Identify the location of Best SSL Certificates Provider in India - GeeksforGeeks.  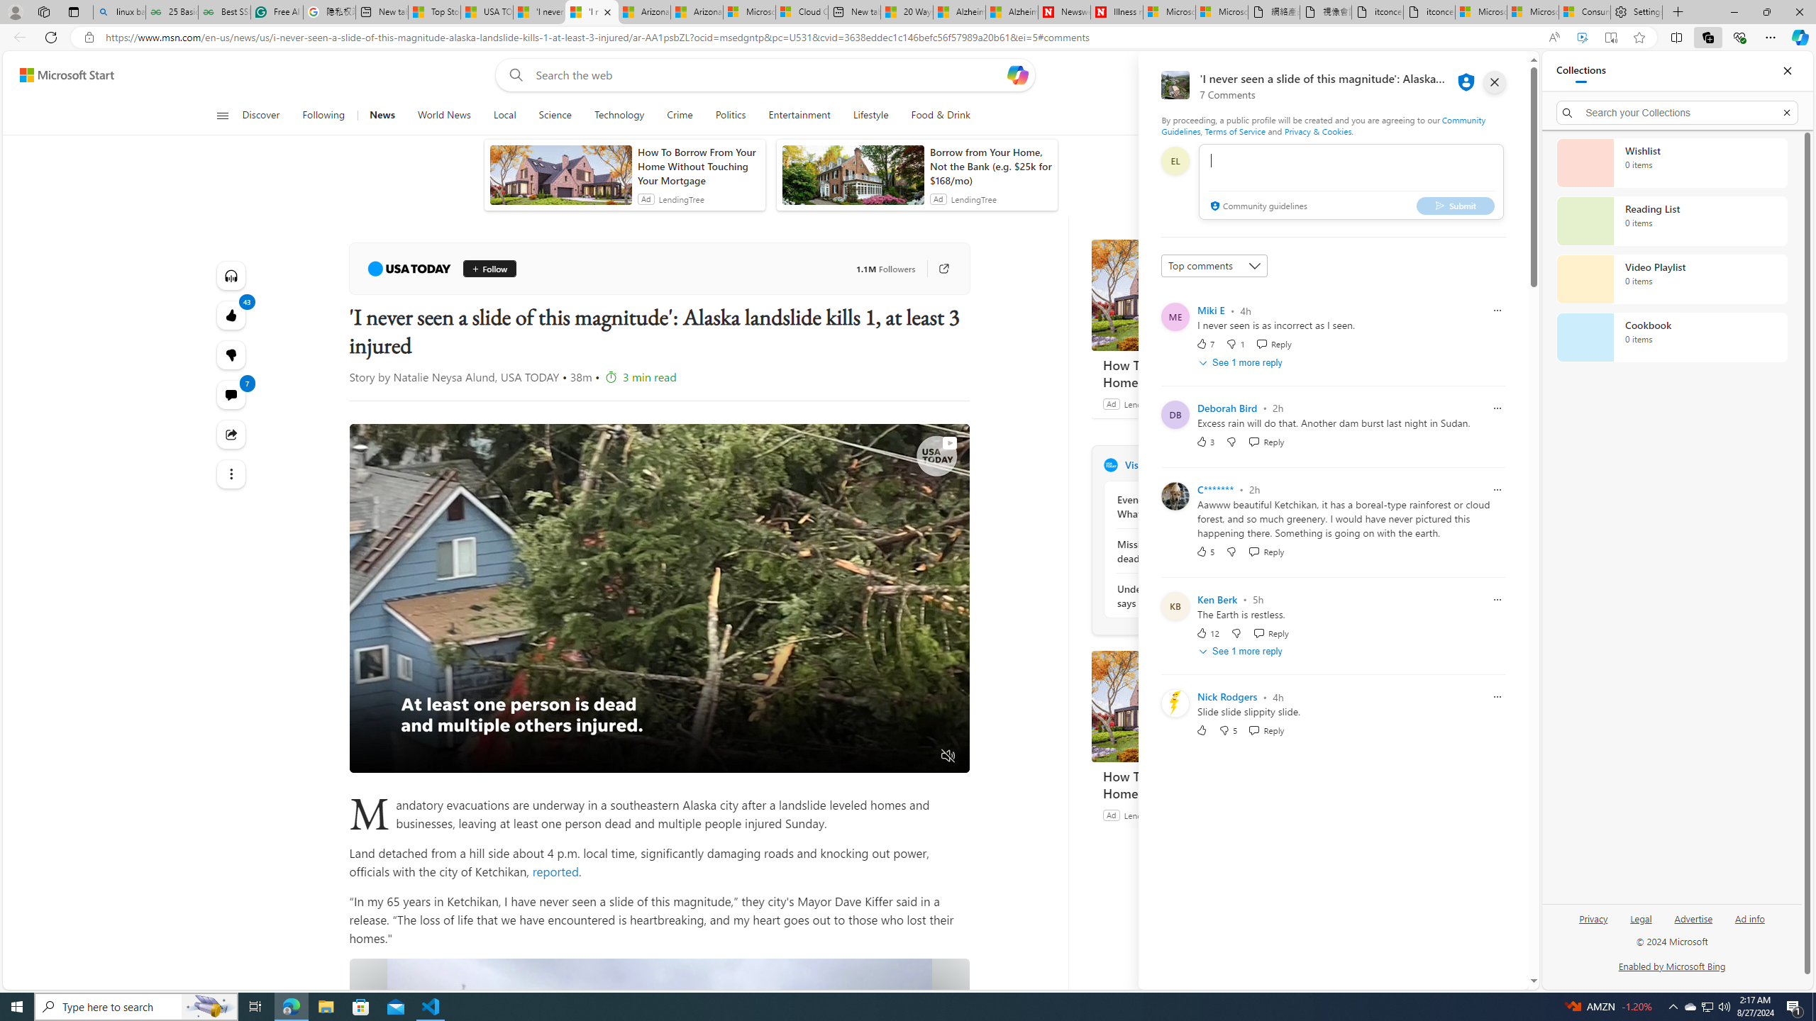
(224, 12).